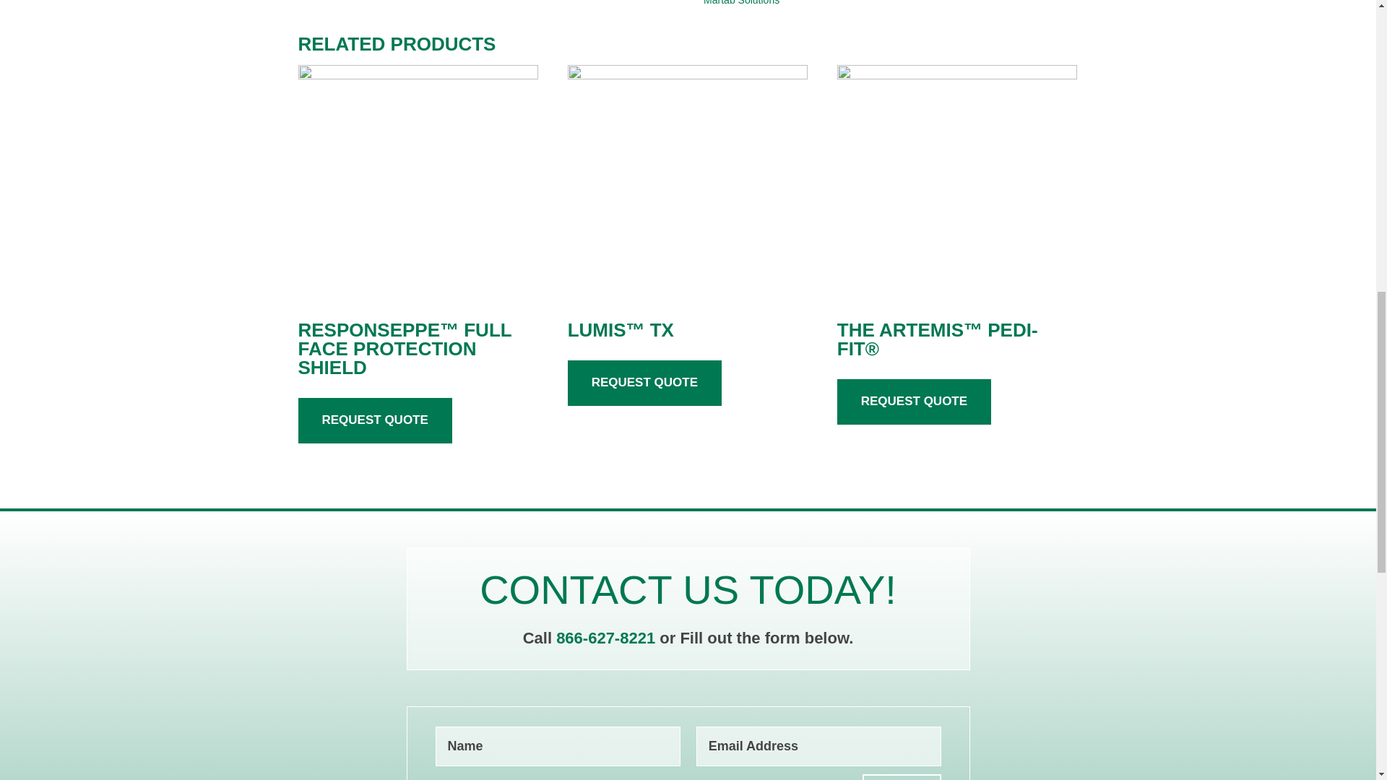 The width and height of the screenshot is (1387, 780). What do you see at coordinates (608, 638) in the screenshot?
I see `866-627-8221 ` at bounding box center [608, 638].